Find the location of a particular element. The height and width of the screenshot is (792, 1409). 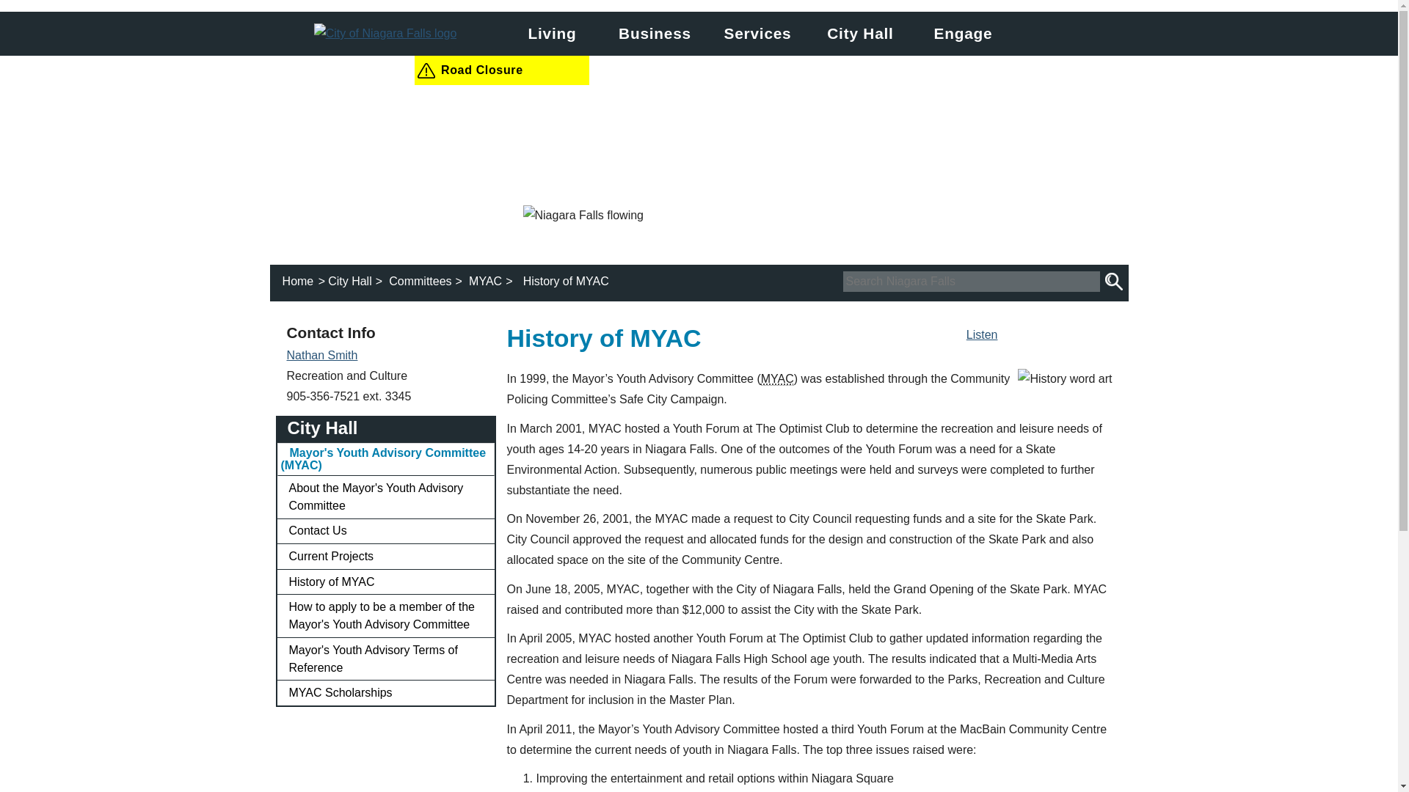

Living is located at coordinates (551, 34).